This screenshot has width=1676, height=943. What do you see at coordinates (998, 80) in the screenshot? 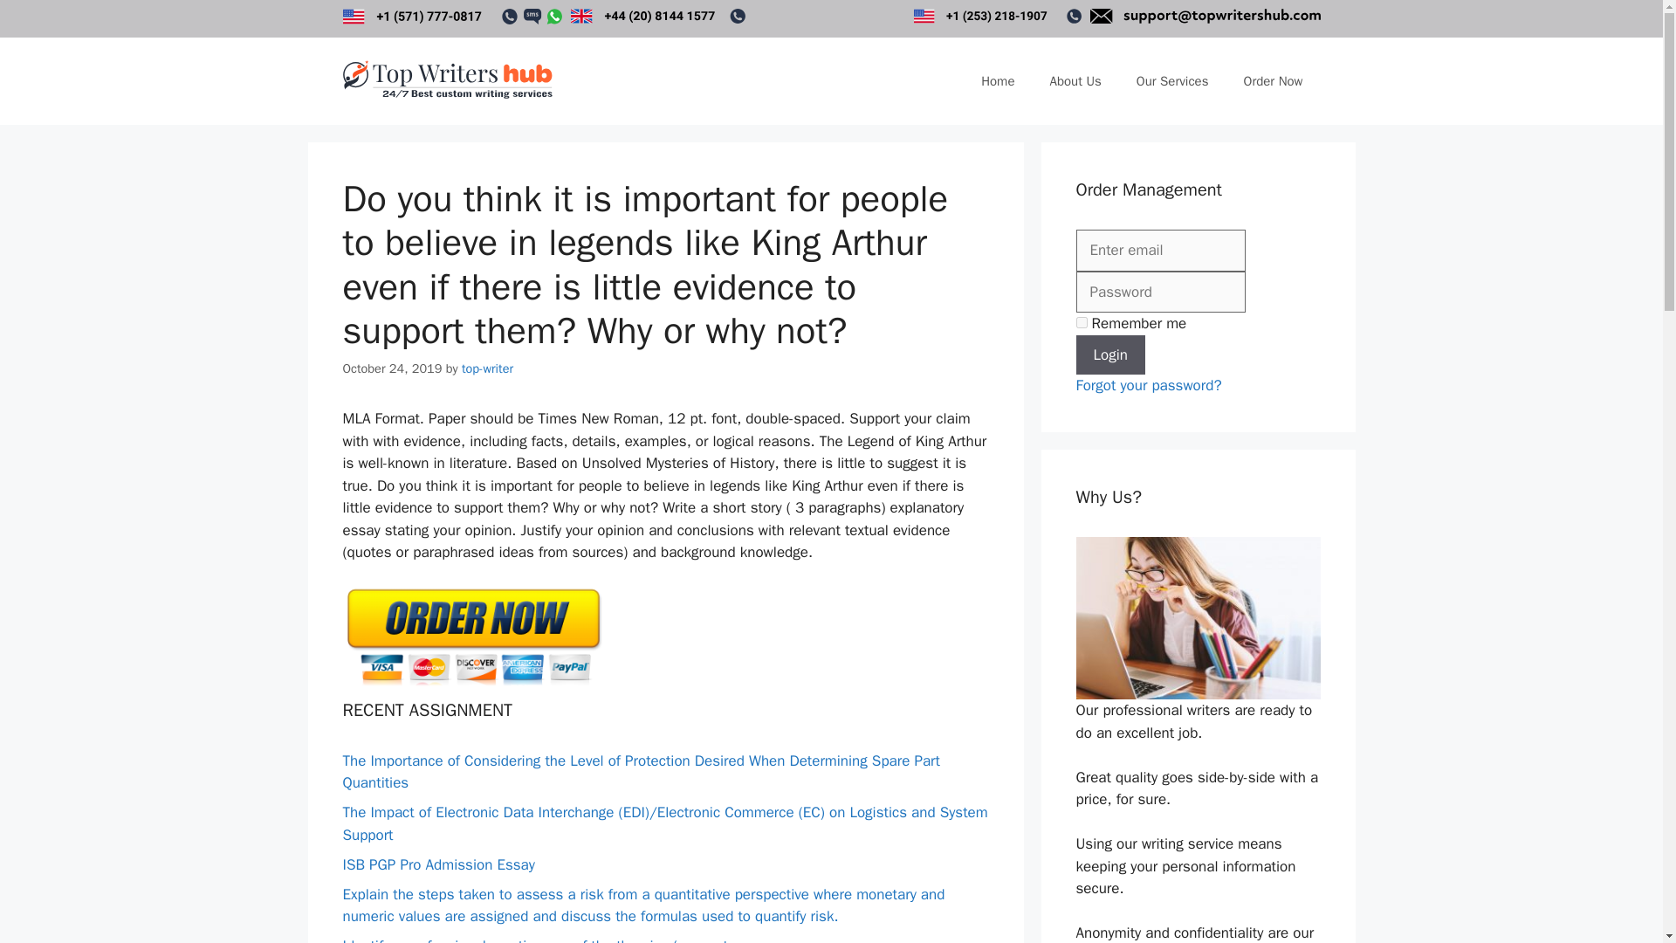
I see `Home` at bounding box center [998, 80].